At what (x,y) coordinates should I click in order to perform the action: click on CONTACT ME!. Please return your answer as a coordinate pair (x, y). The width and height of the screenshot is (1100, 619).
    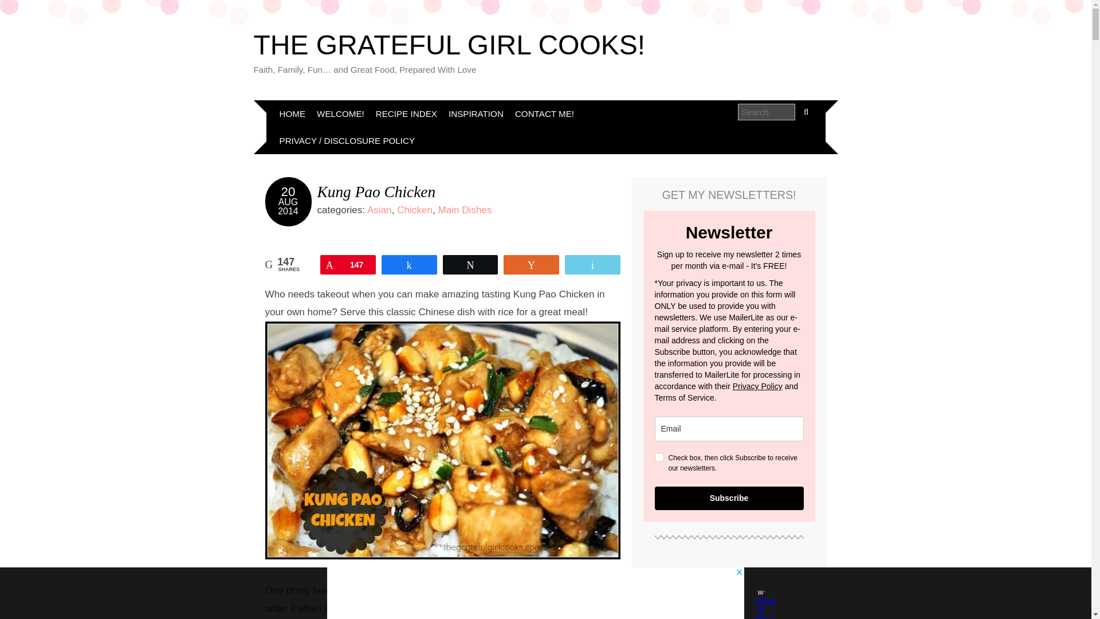
    Looking at the image, I should click on (544, 113).